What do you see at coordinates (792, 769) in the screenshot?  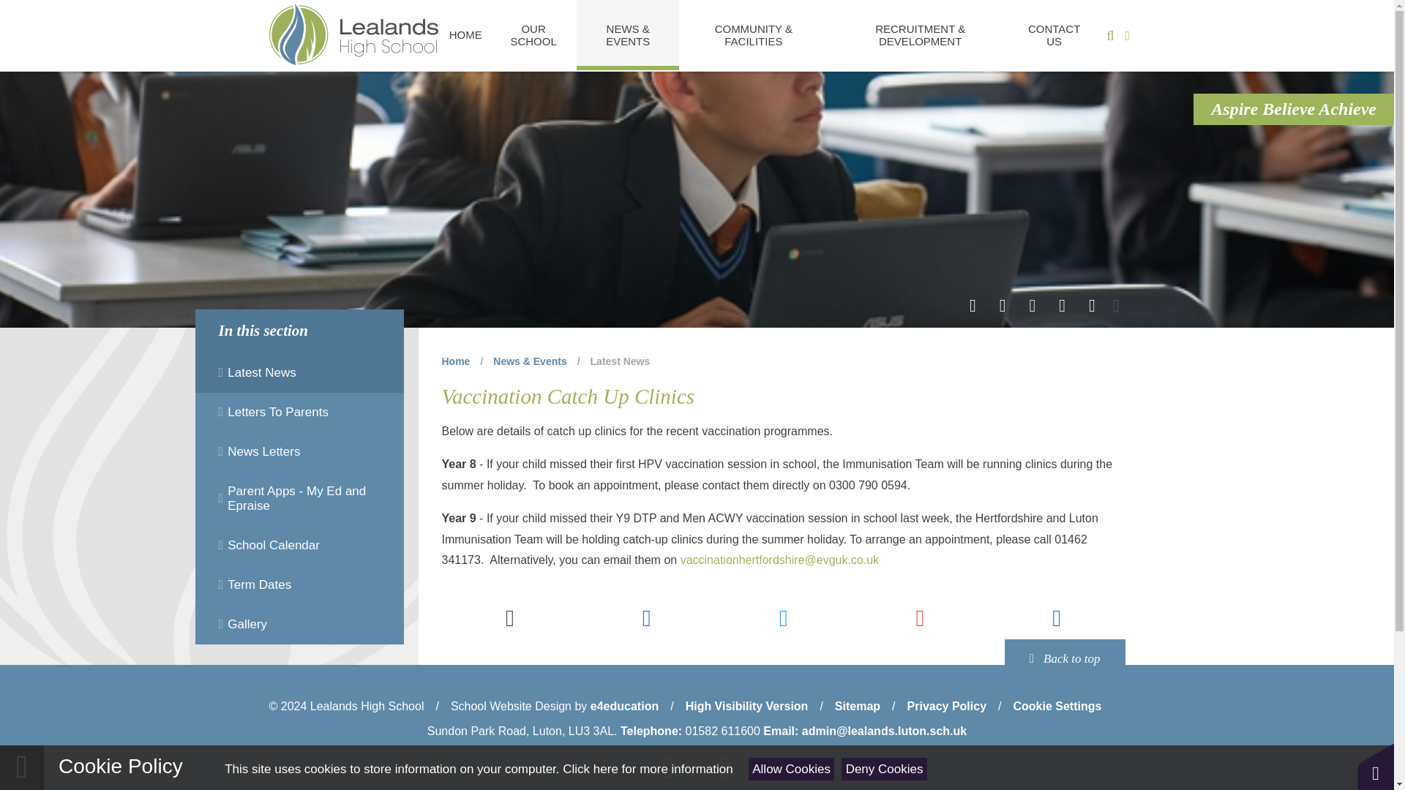 I see `Allow Cookies` at bounding box center [792, 769].